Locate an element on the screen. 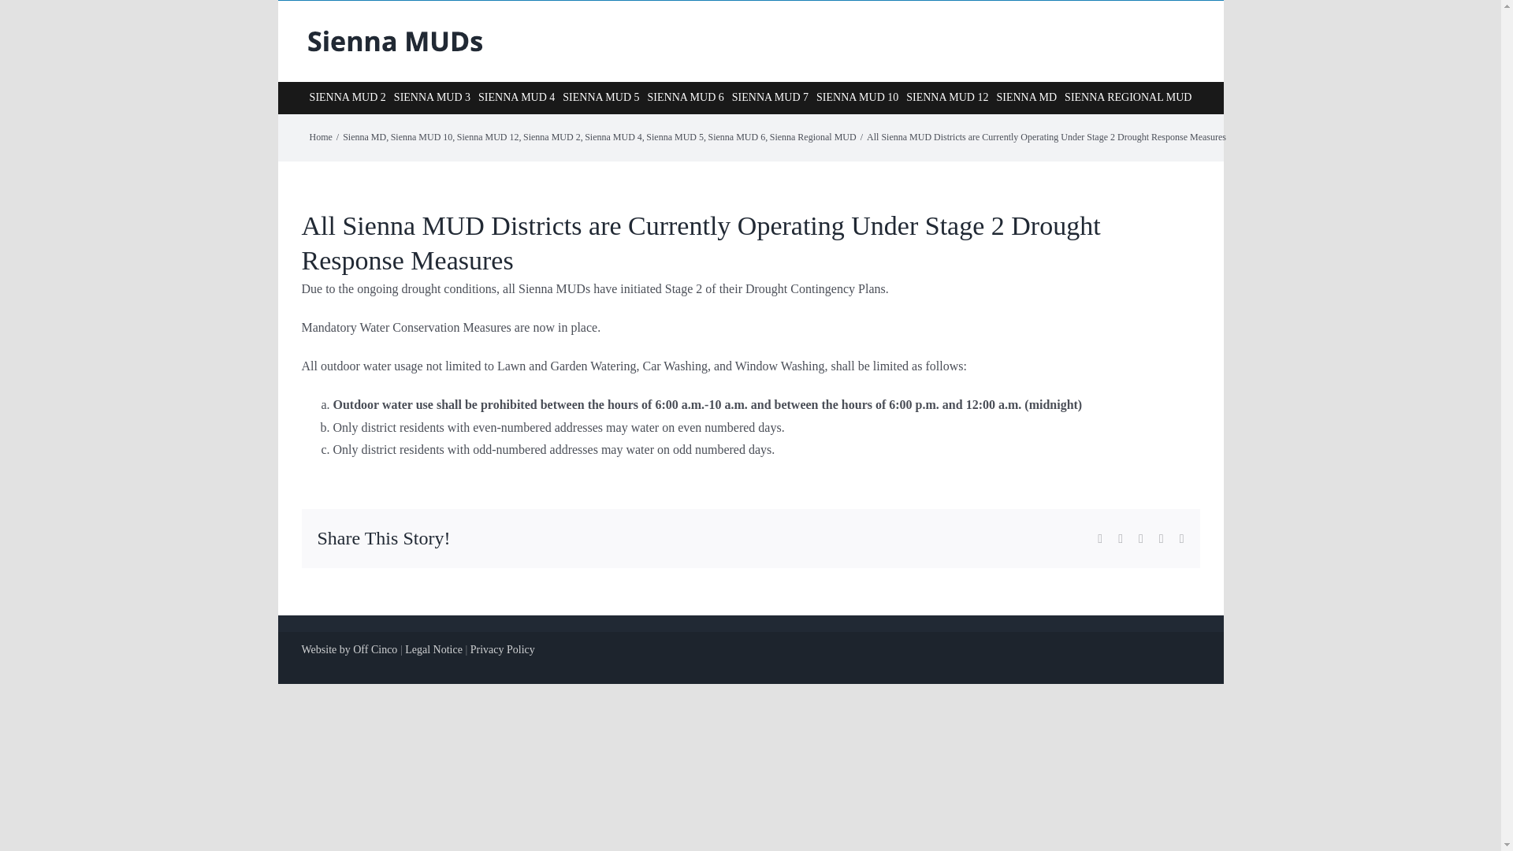 This screenshot has height=851, width=1513. SIENNA MUD 7 is located at coordinates (770, 97).